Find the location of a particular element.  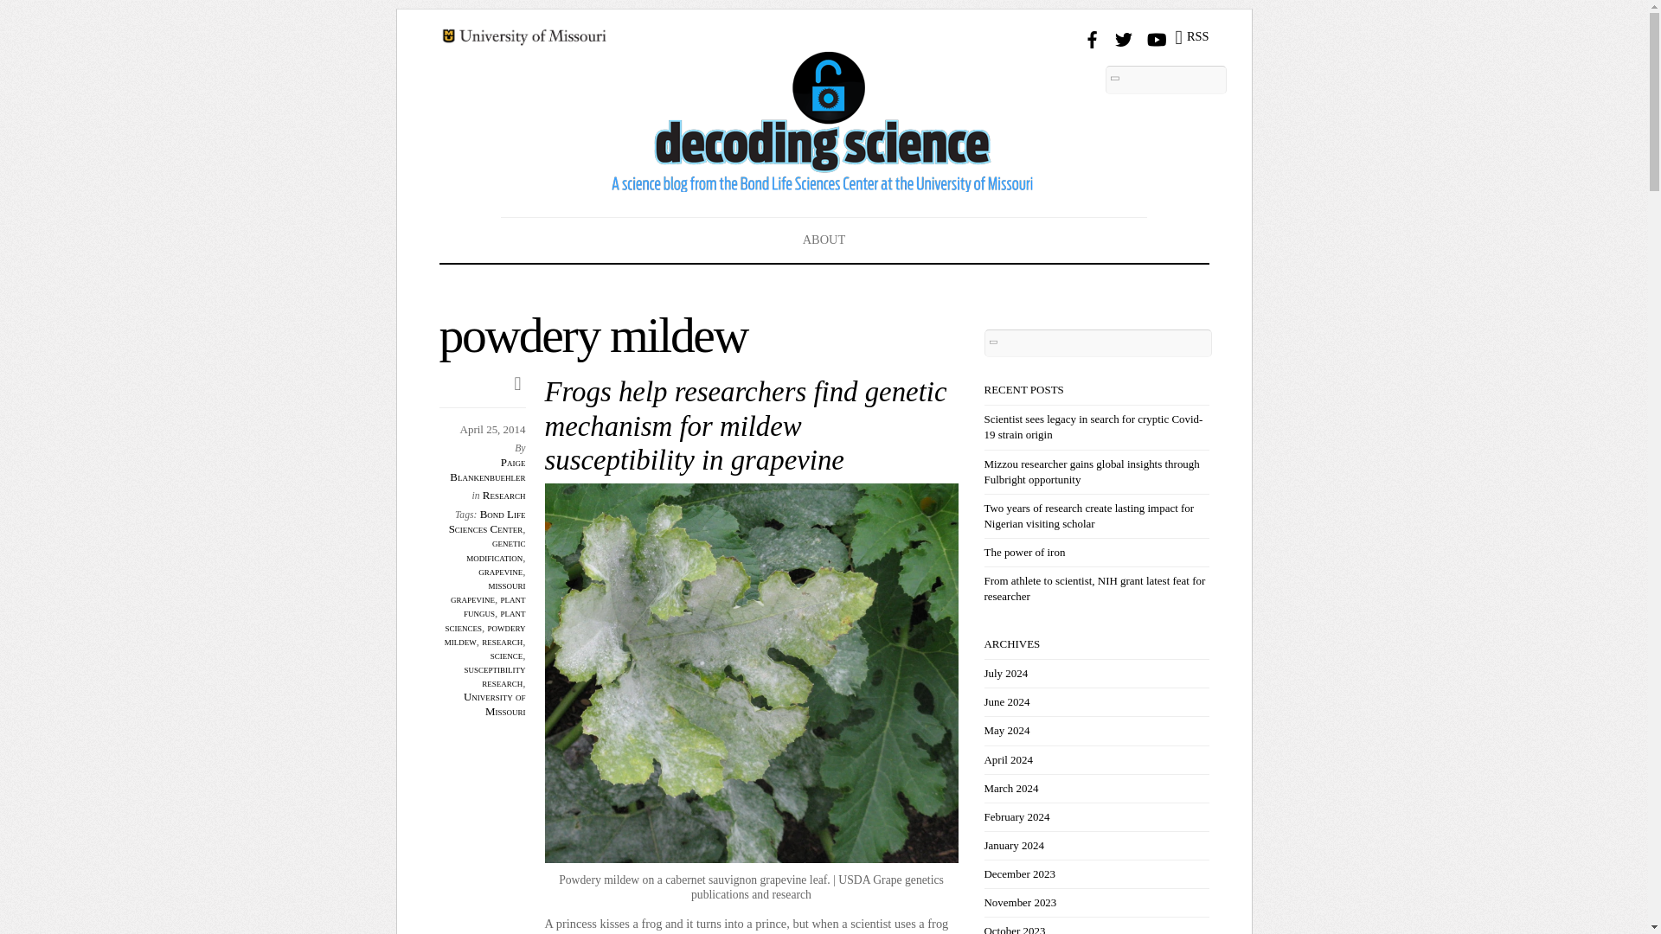

grapevine is located at coordinates (500, 571).